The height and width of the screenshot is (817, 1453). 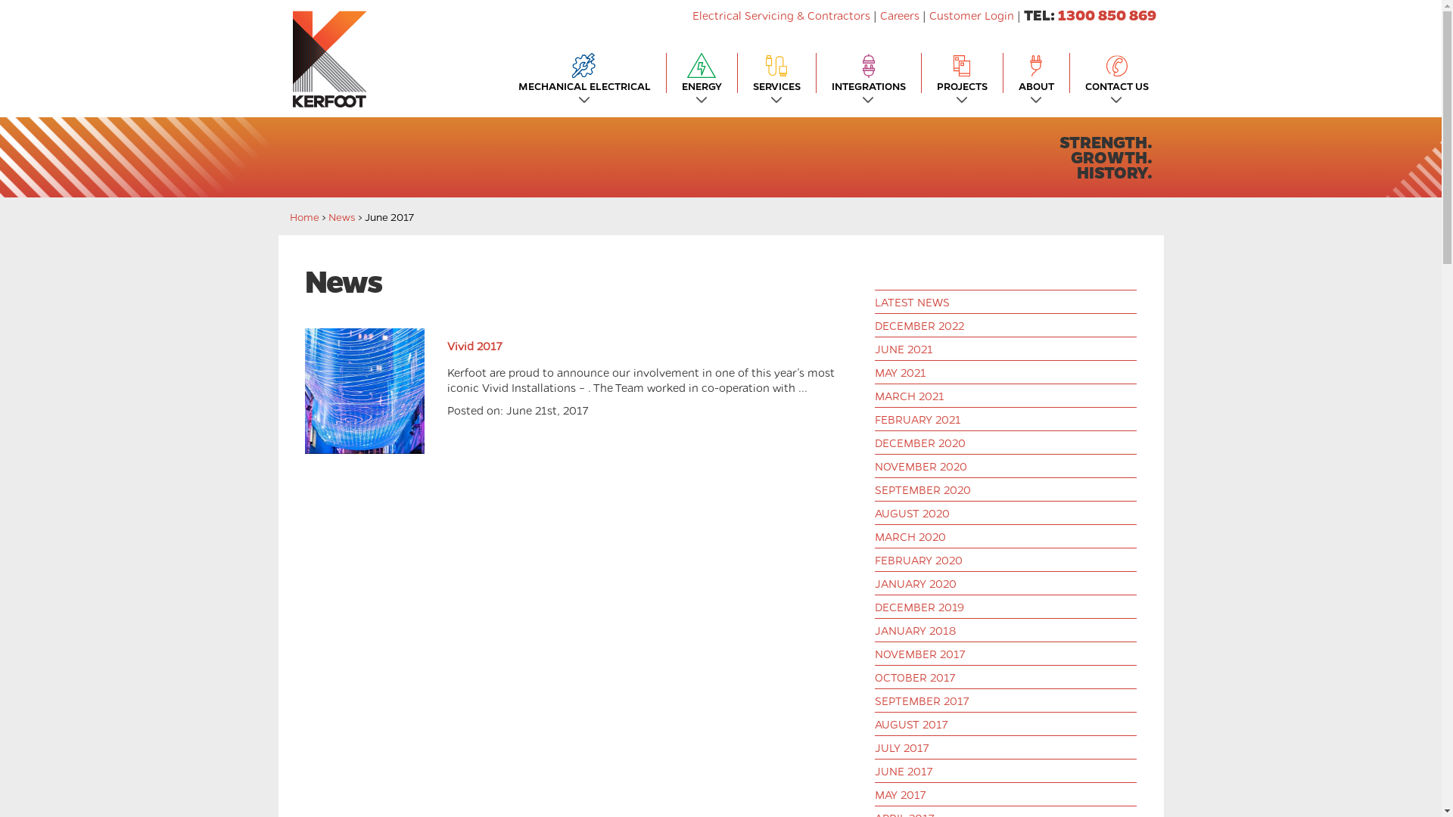 I want to click on AUGUST 2017, so click(x=911, y=724).